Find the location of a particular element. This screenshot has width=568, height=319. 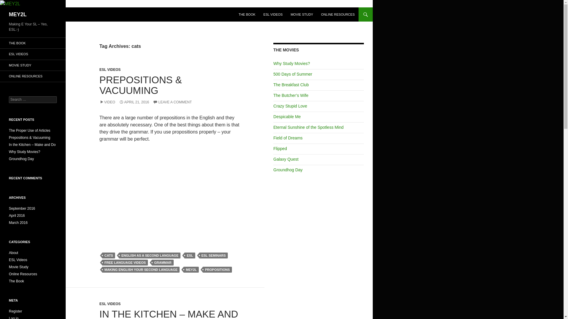

CATS is located at coordinates (109, 255).